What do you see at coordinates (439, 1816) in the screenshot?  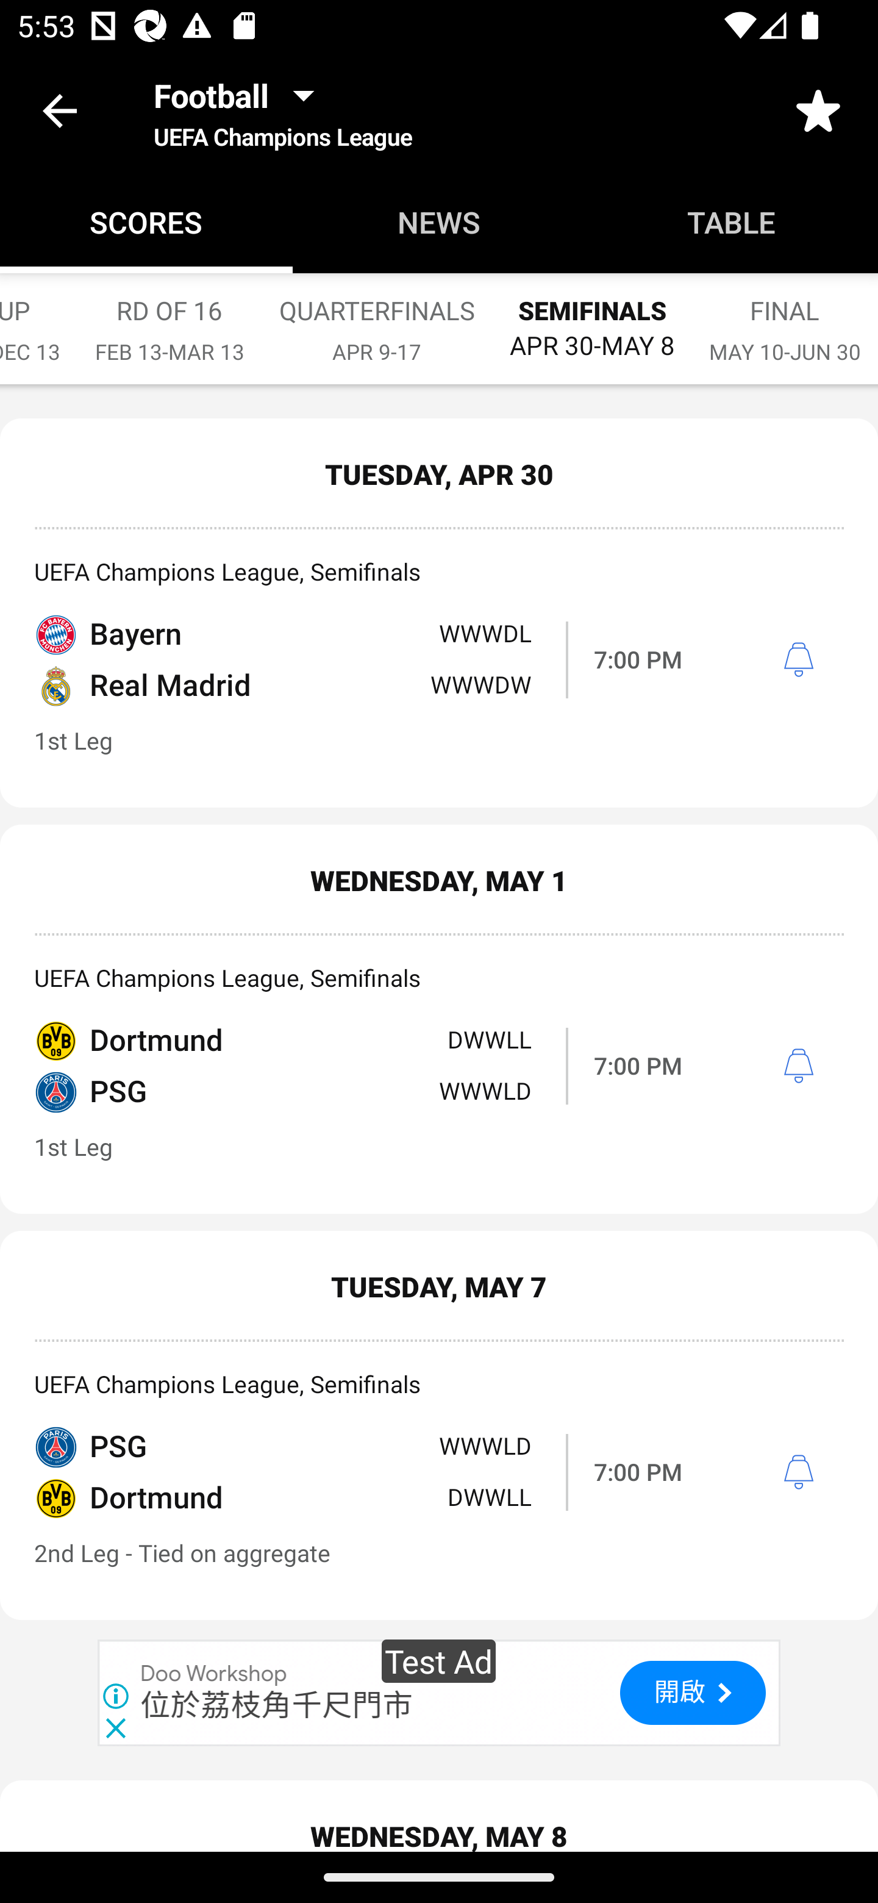 I see `WEDNESDAY, MAY 8` at bounding box center [439, 1816].